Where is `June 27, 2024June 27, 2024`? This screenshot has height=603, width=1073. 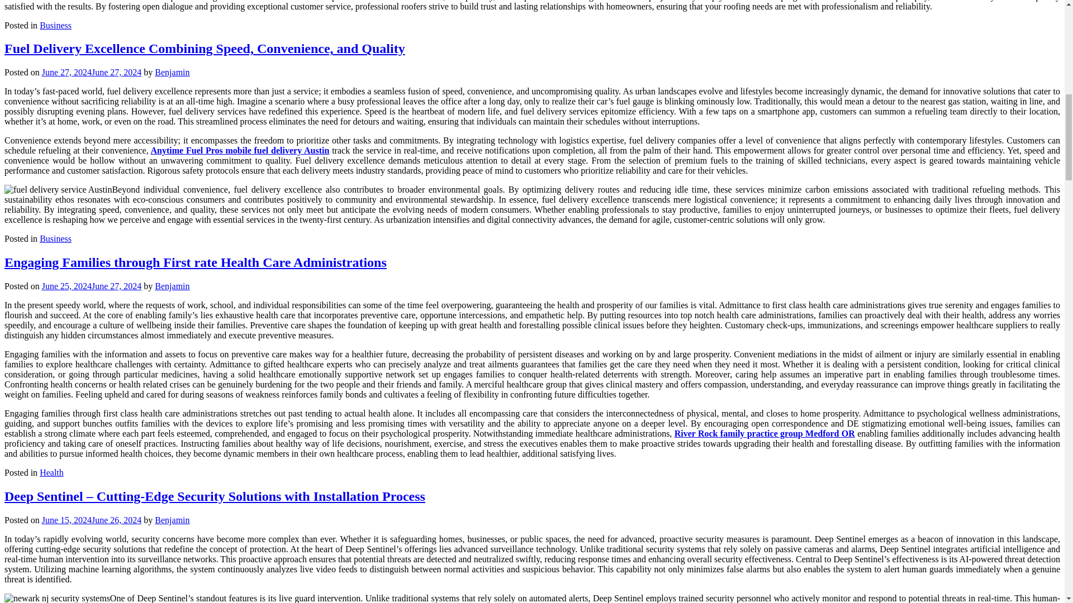 June 27, 2024June 27, 2024 is located at coordinates (92, 72).